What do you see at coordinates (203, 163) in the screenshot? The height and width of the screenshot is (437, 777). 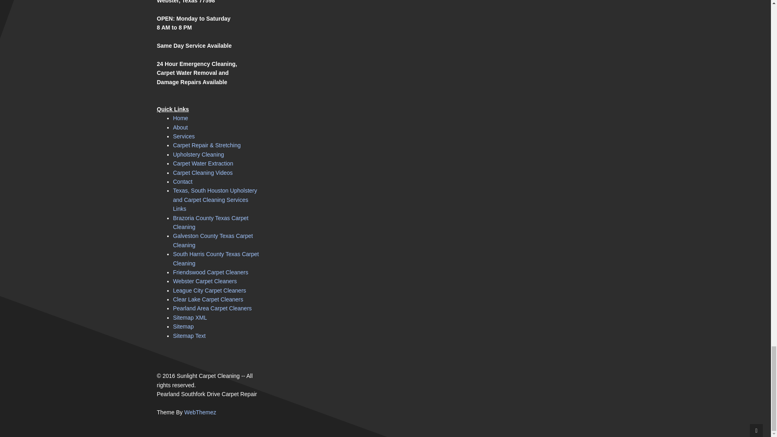 I see `Carpet Water Extraction` at bounding box center [203, 163].